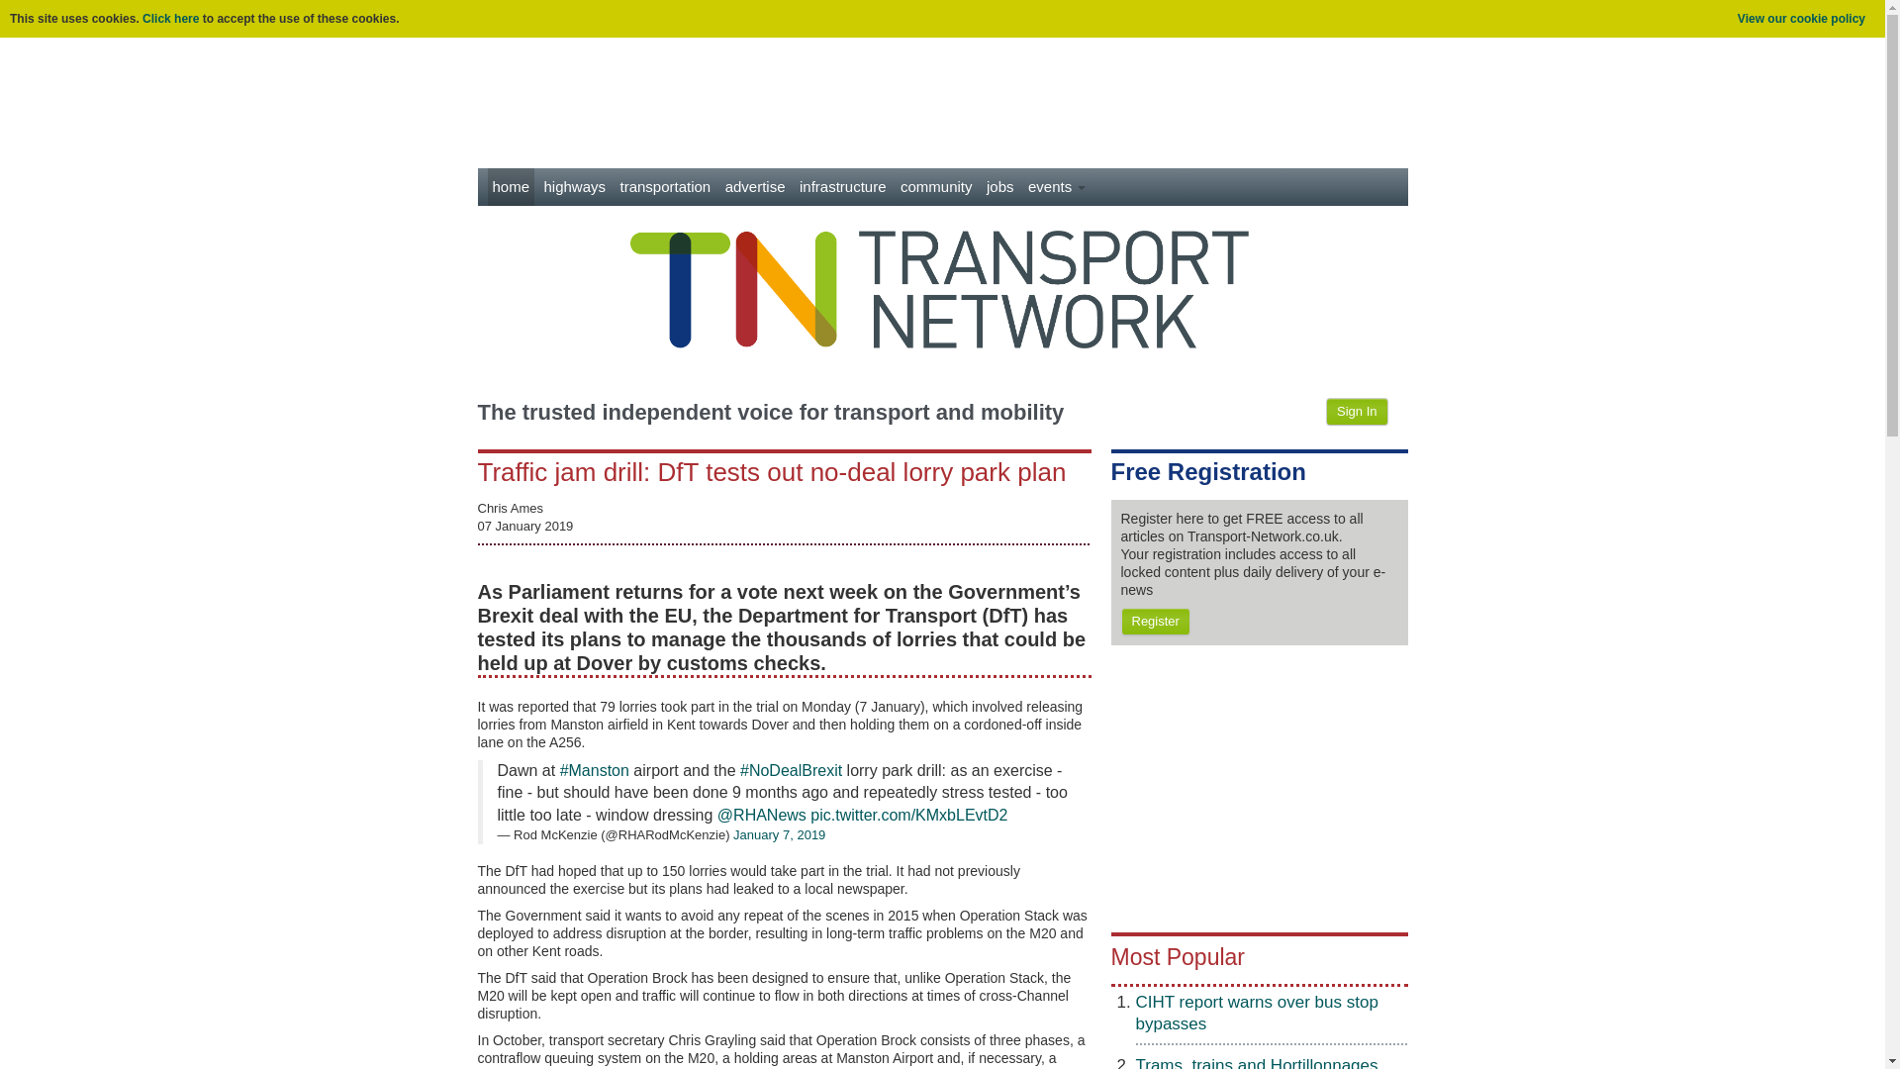 Image resolution: width=1900 pixels, height=1069 pixels. Describe the element at coordinates (754, 186) in the screenshot. I see `advertise` at that location.